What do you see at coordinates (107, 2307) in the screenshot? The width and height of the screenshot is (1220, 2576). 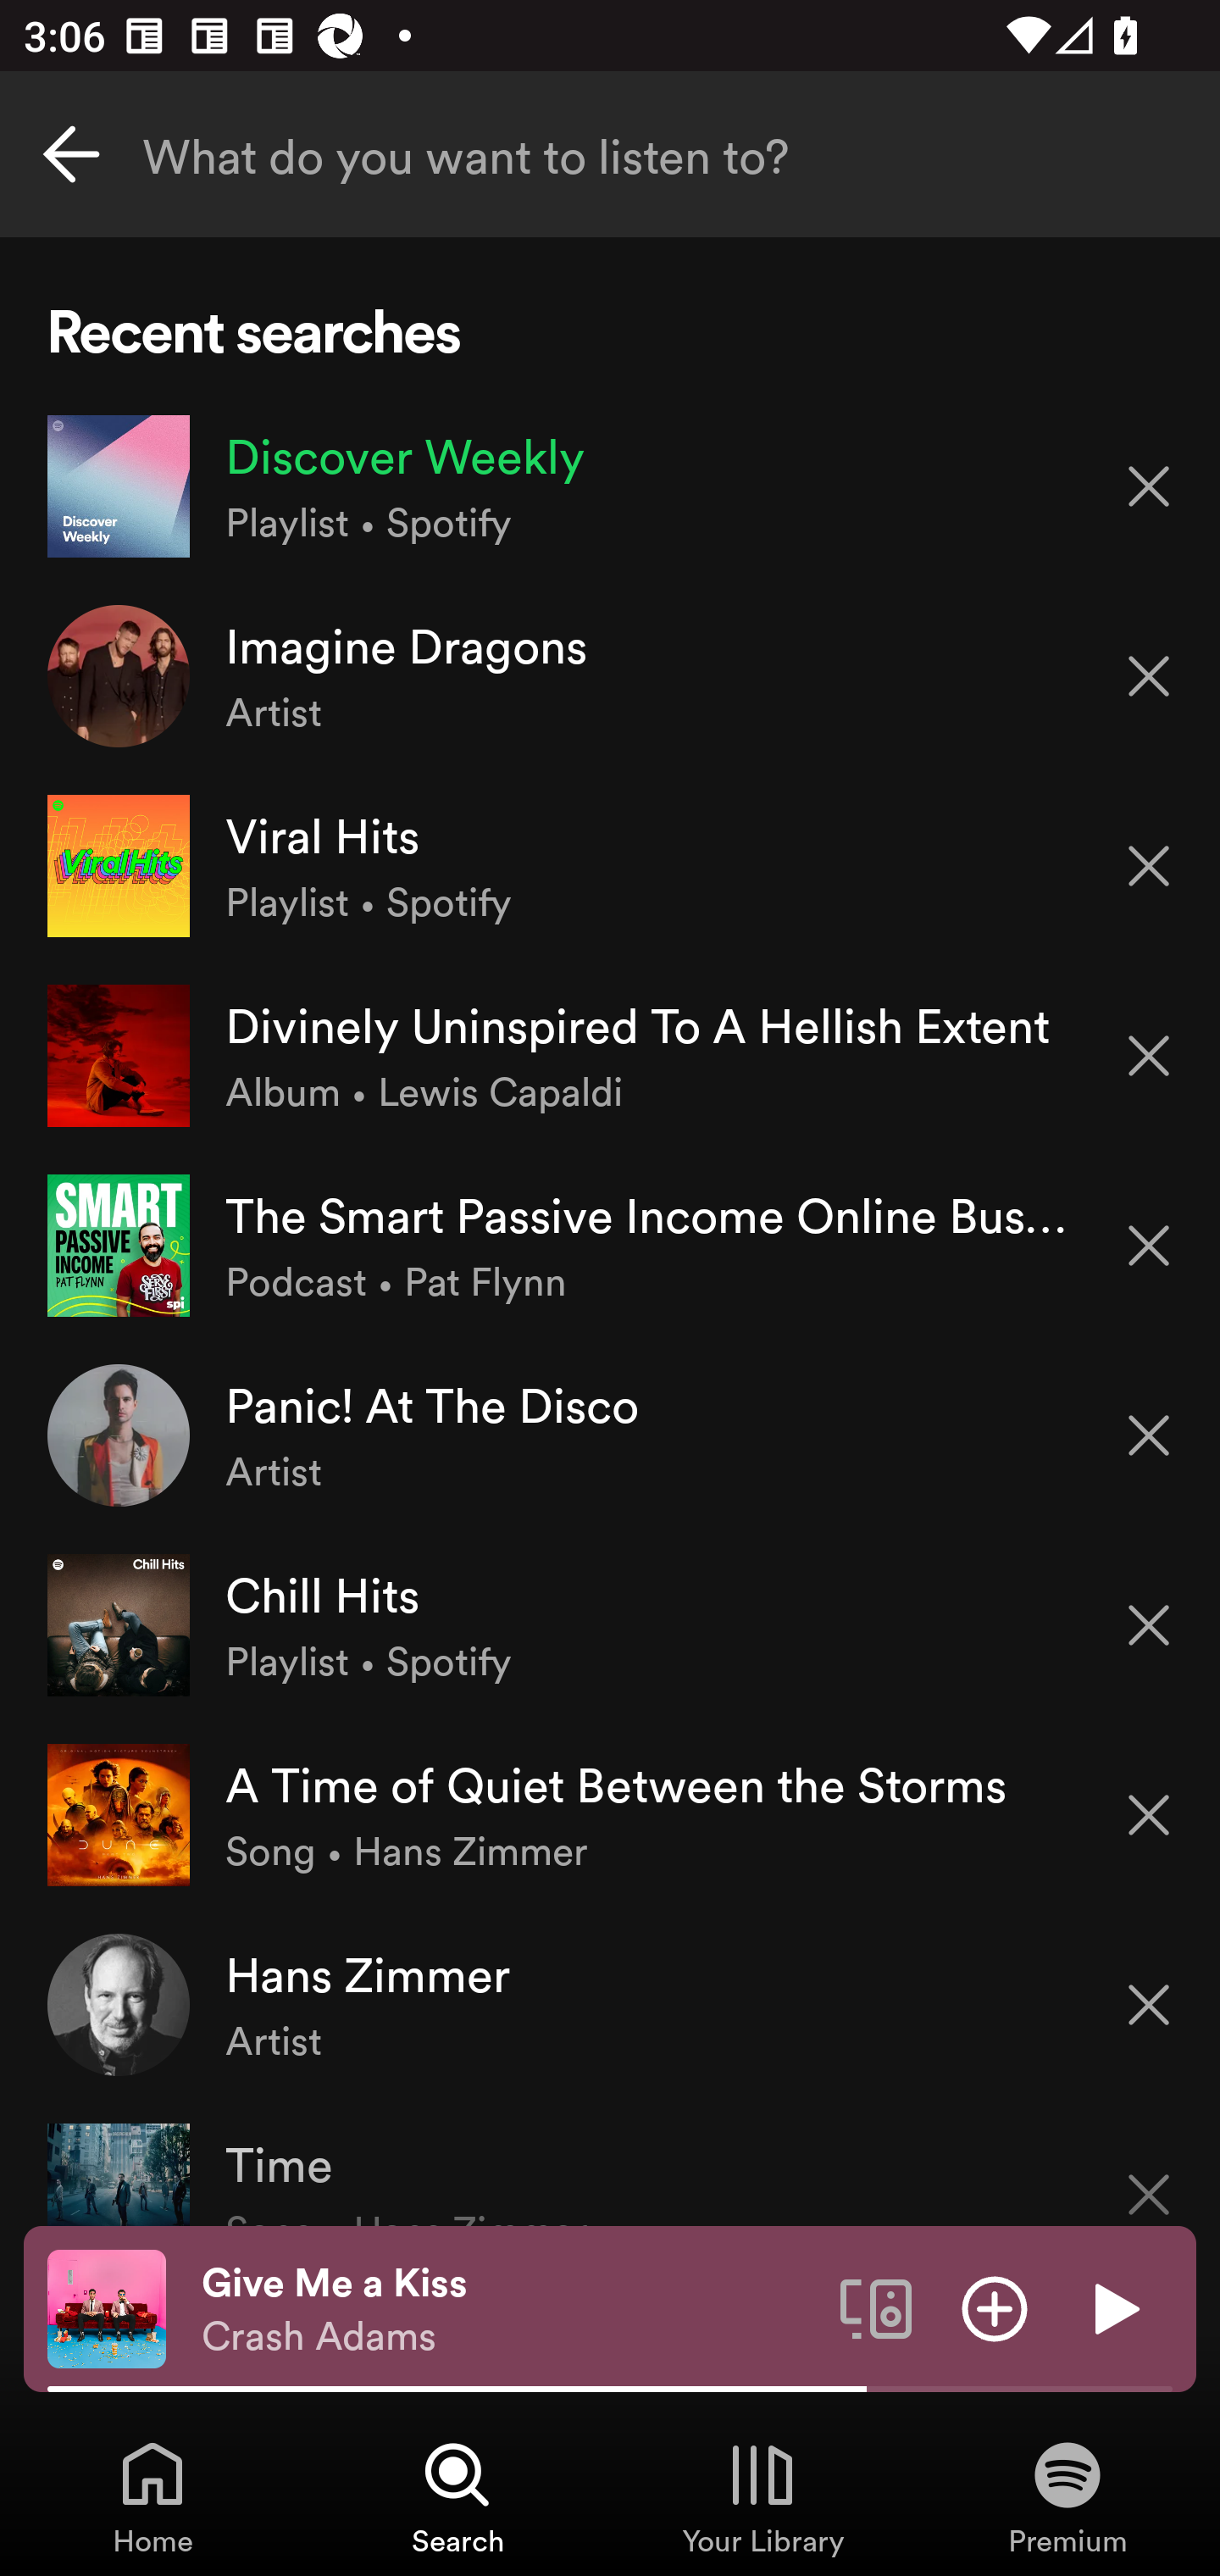 I see `The cover art of the currently playing track` at bounding box center [107, 2307].